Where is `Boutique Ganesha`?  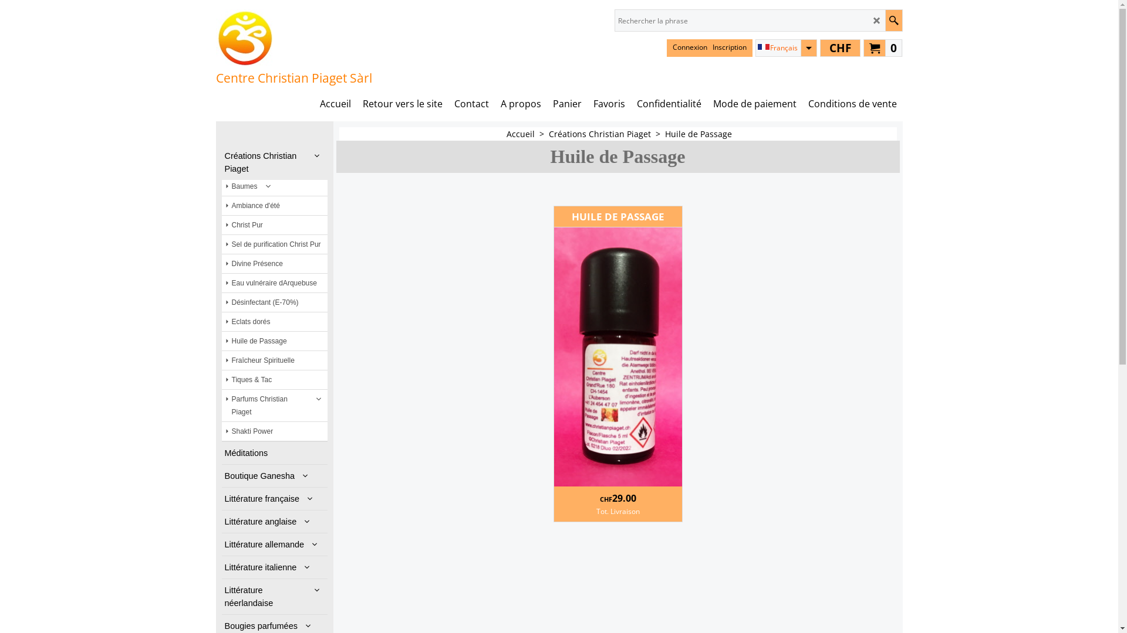 Boutique Ganesha is located at coordinates (275, 476).